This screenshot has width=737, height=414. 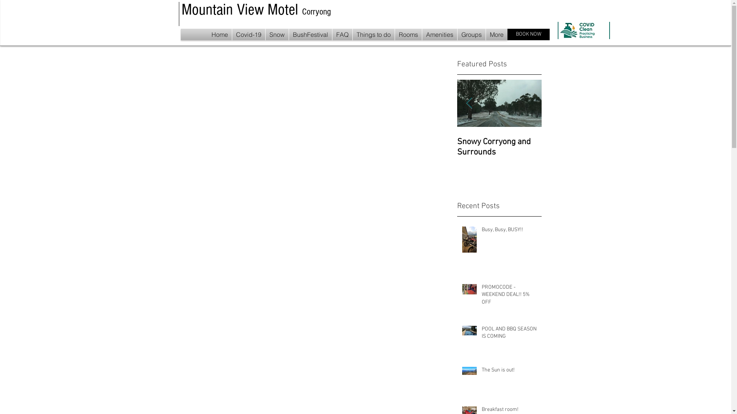 I want to click on Groups, so click(x=471, y=34).